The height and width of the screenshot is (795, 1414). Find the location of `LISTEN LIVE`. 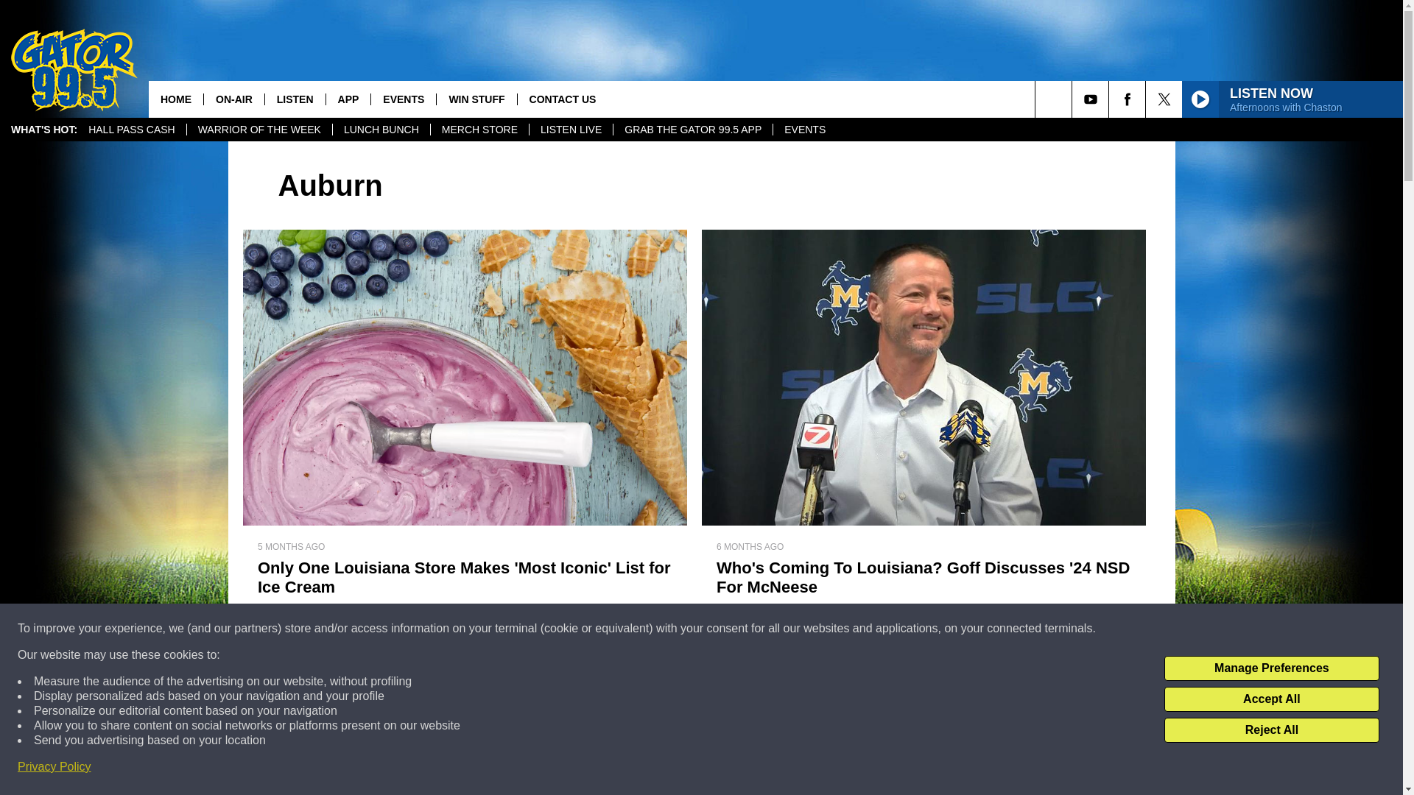

LISTEN LIVE is located at coordinates (570, 130).